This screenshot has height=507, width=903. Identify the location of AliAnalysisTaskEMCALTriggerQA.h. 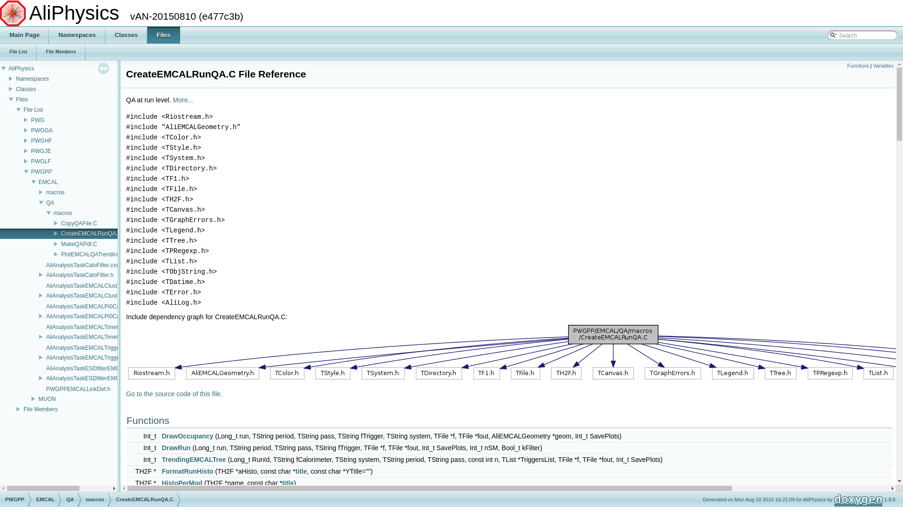
(90, 358).